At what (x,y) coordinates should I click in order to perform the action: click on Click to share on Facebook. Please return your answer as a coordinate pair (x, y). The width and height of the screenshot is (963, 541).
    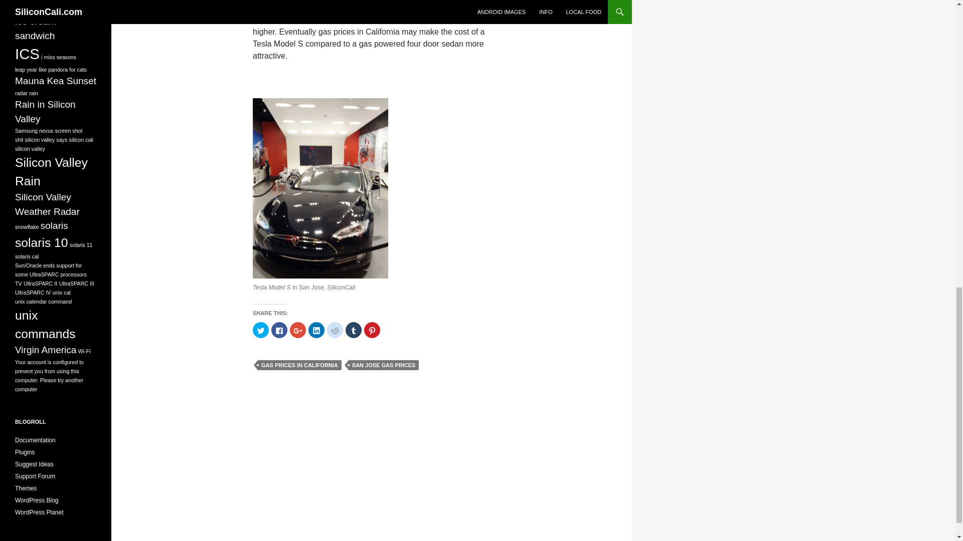
    Looking at the image, I should click on (279, 330).